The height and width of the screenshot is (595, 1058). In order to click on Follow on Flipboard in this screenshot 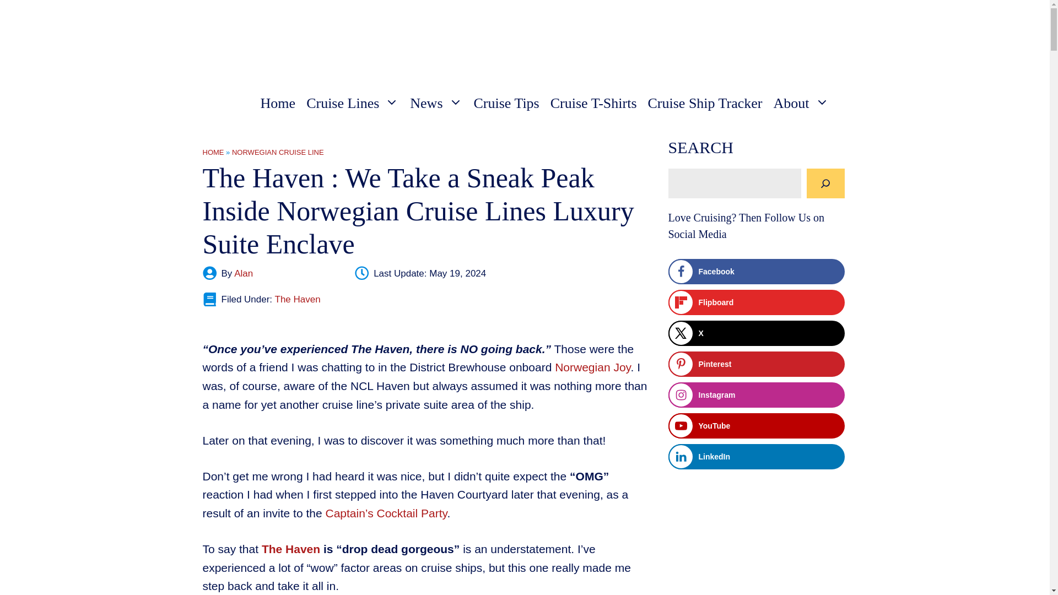, I will do `click(756, 302)`.